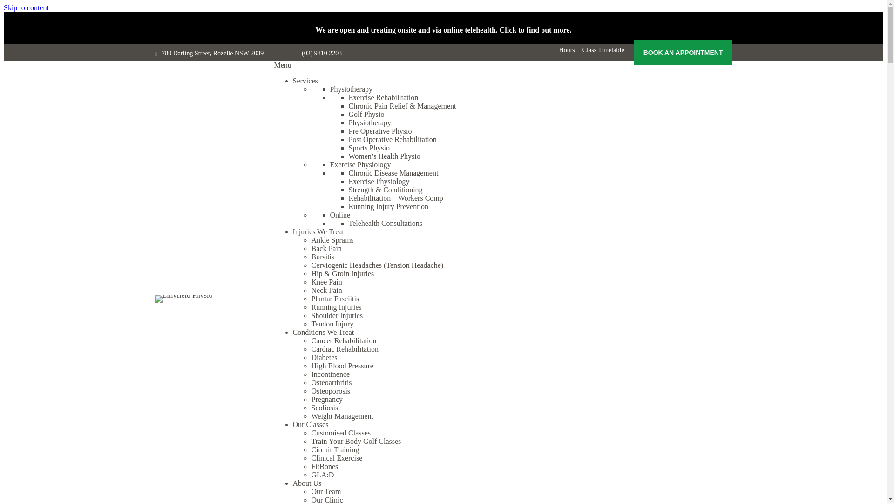 This screenshot has width=894, height=503. What do you see at coordinates (282, 65) in the screenshot?
I see `Menu` at bounding box center [282, 65].